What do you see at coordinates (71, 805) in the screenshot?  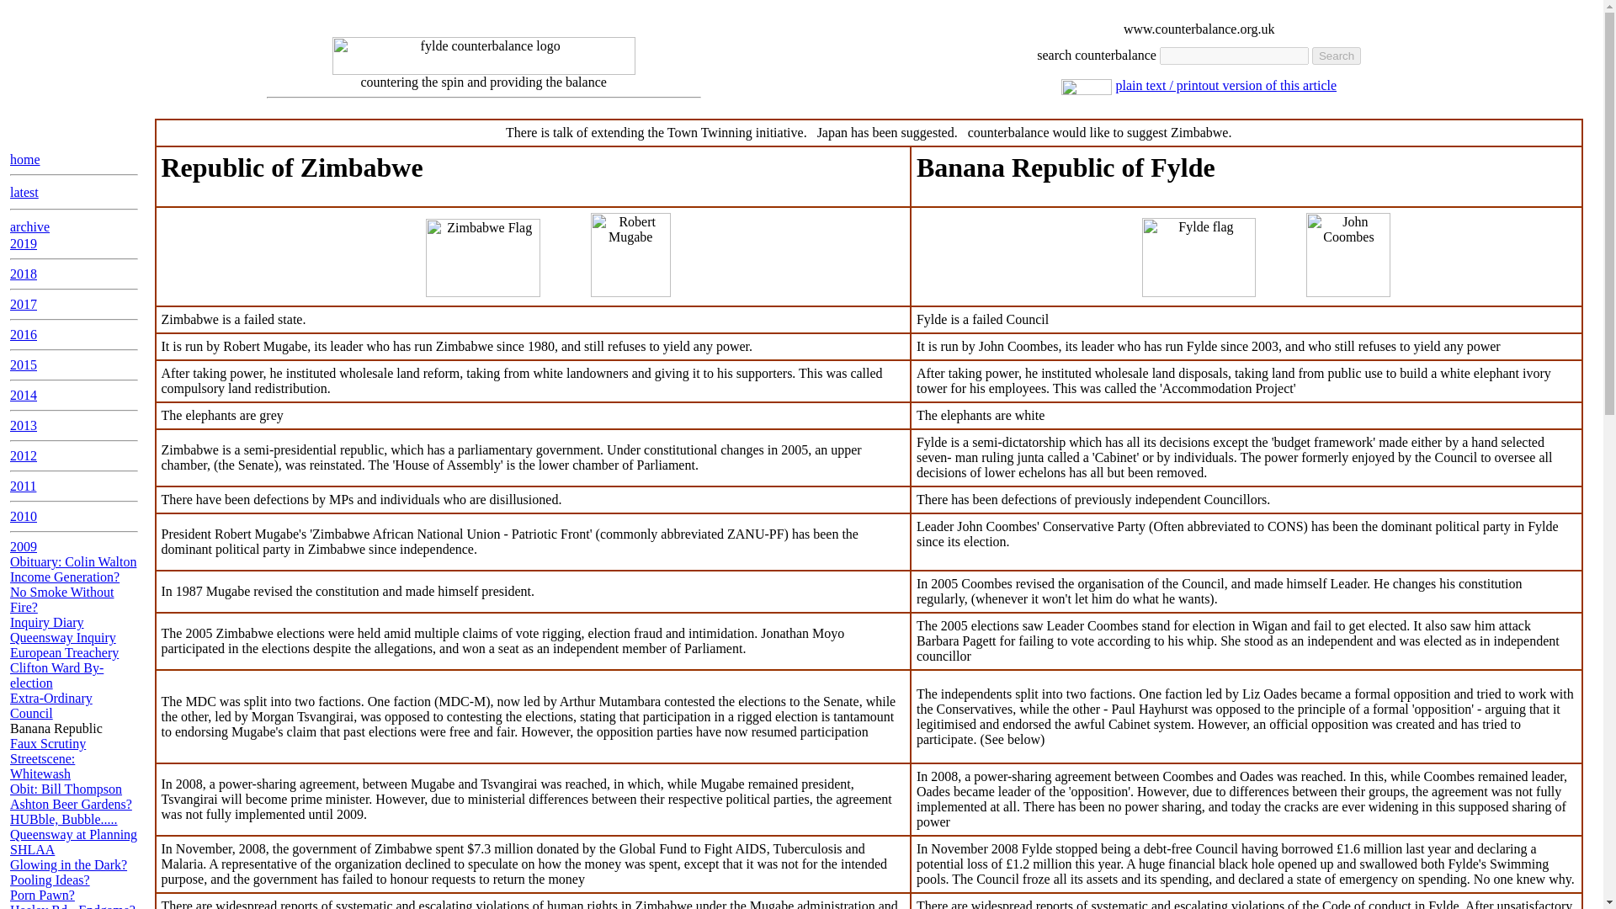 I see `Ashton Beer Gardens?` at bounding box center [71, 805].